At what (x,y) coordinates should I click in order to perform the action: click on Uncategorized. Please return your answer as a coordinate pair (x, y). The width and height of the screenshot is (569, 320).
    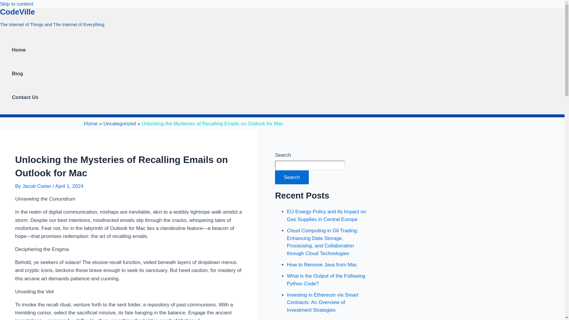
    Looking at the image, I should click on (120, 124).